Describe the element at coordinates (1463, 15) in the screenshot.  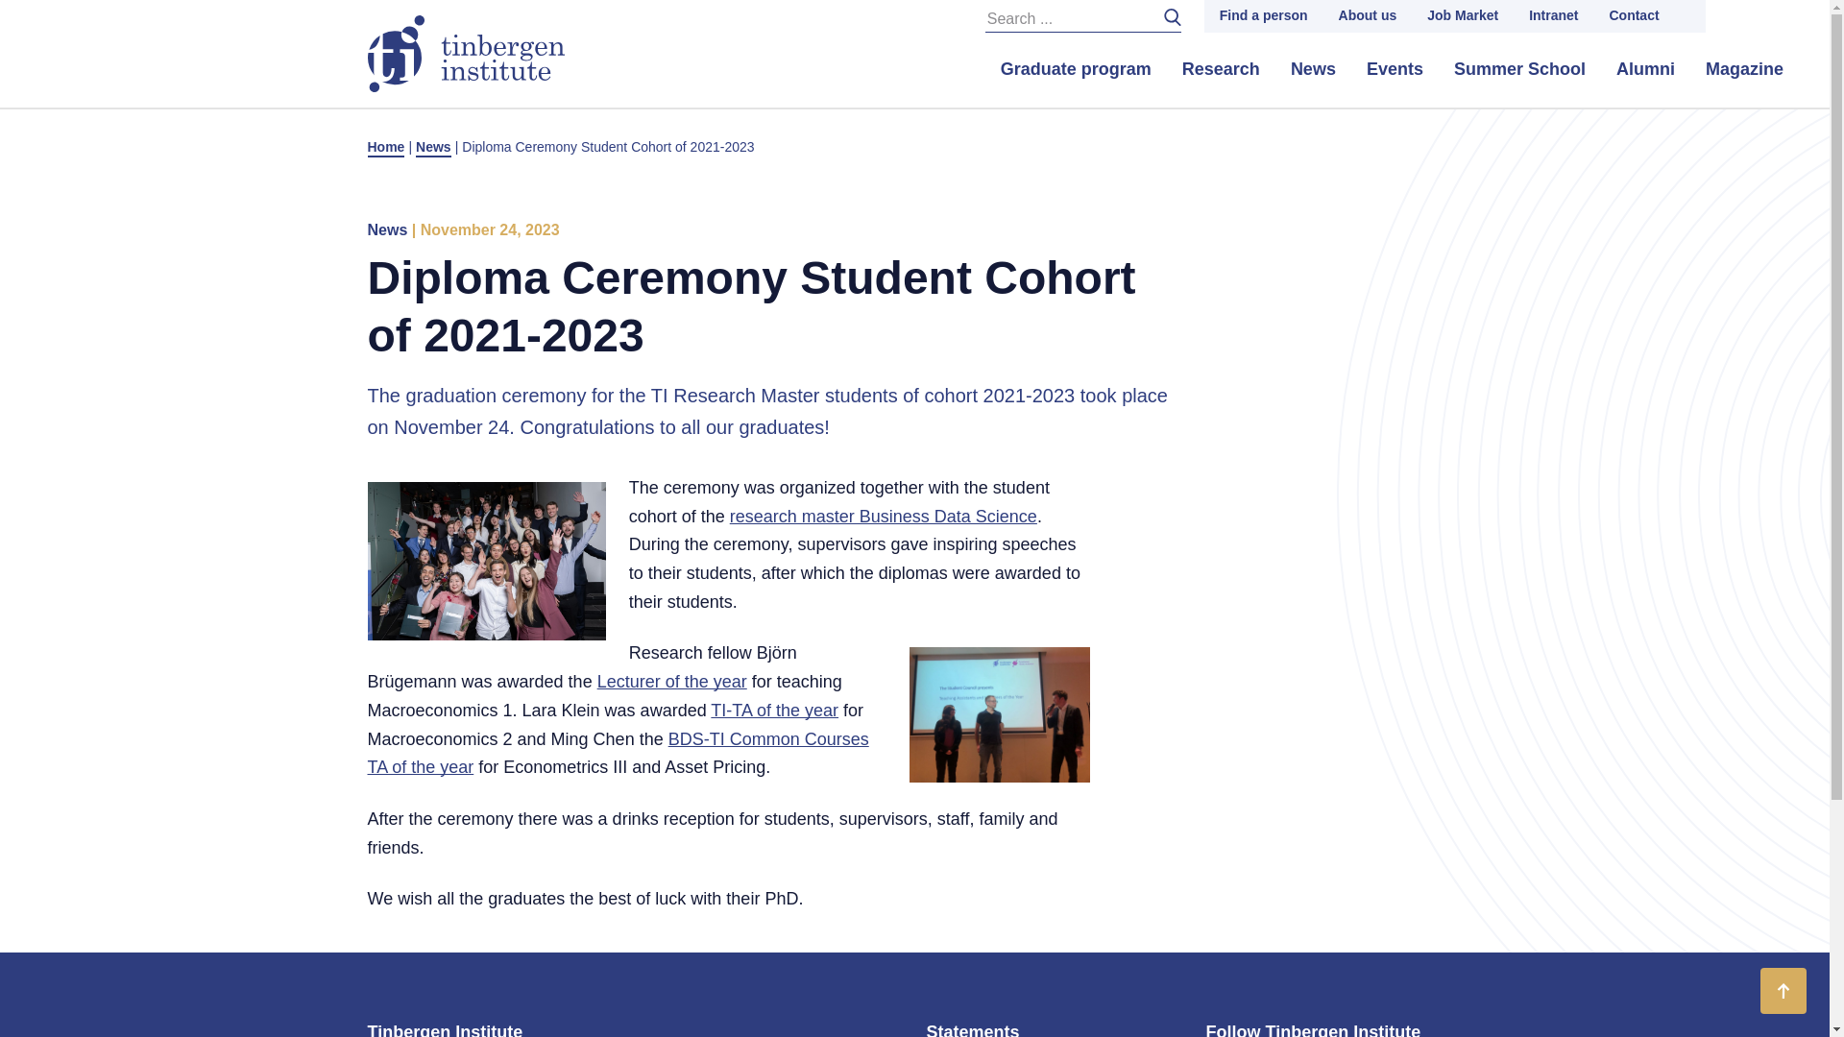
I see `Job Market` at that location.